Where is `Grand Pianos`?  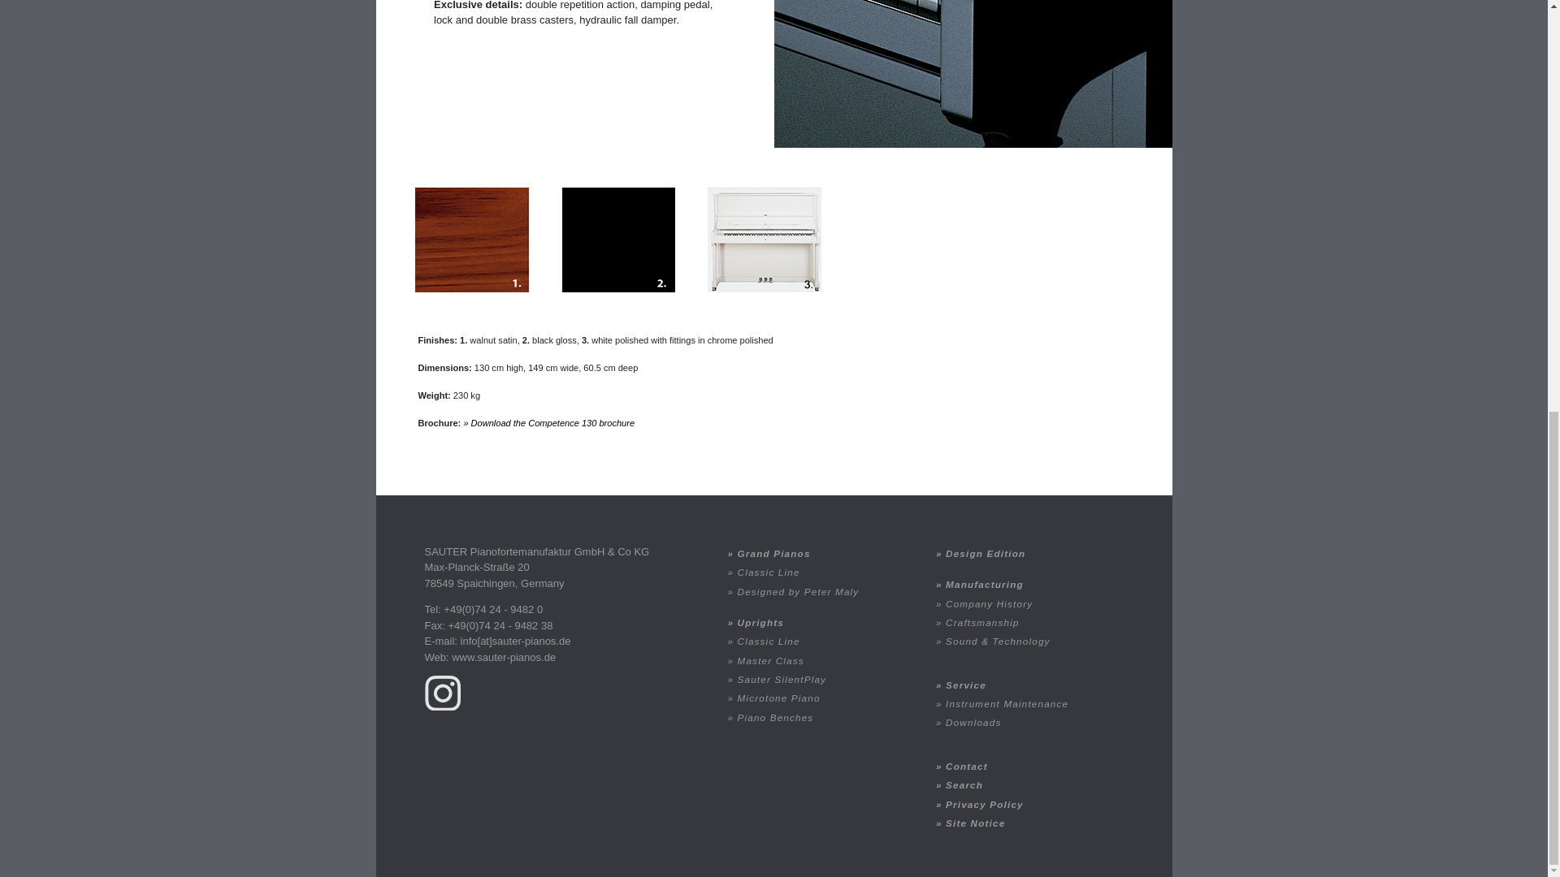
Grand Pianos is located at coordinates (817, 553).